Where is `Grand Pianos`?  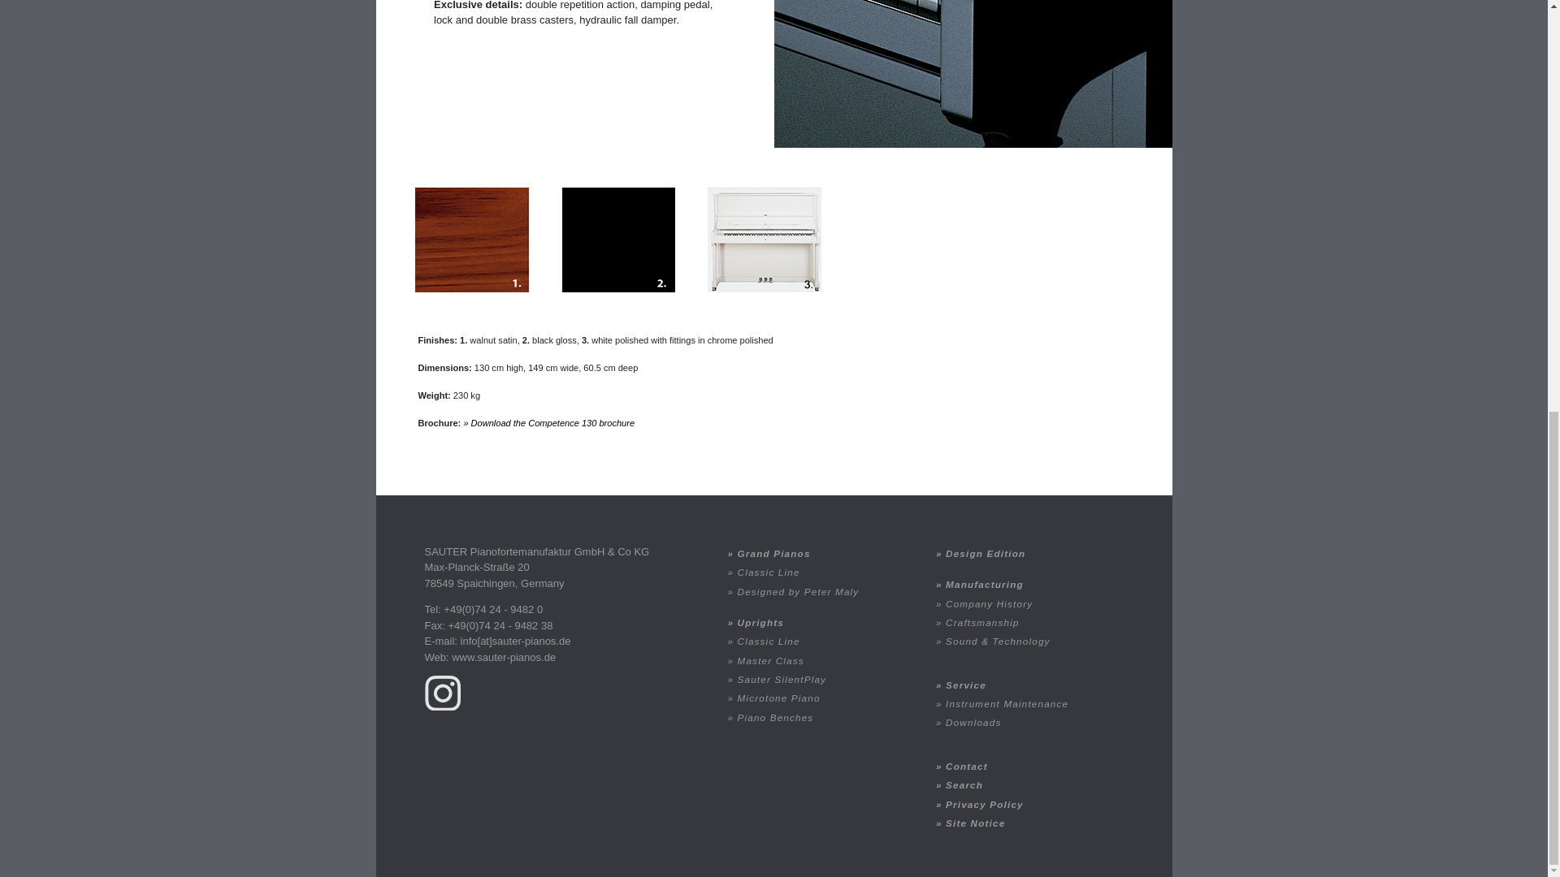
Grand Pianos is located at coordinates (817, 553).